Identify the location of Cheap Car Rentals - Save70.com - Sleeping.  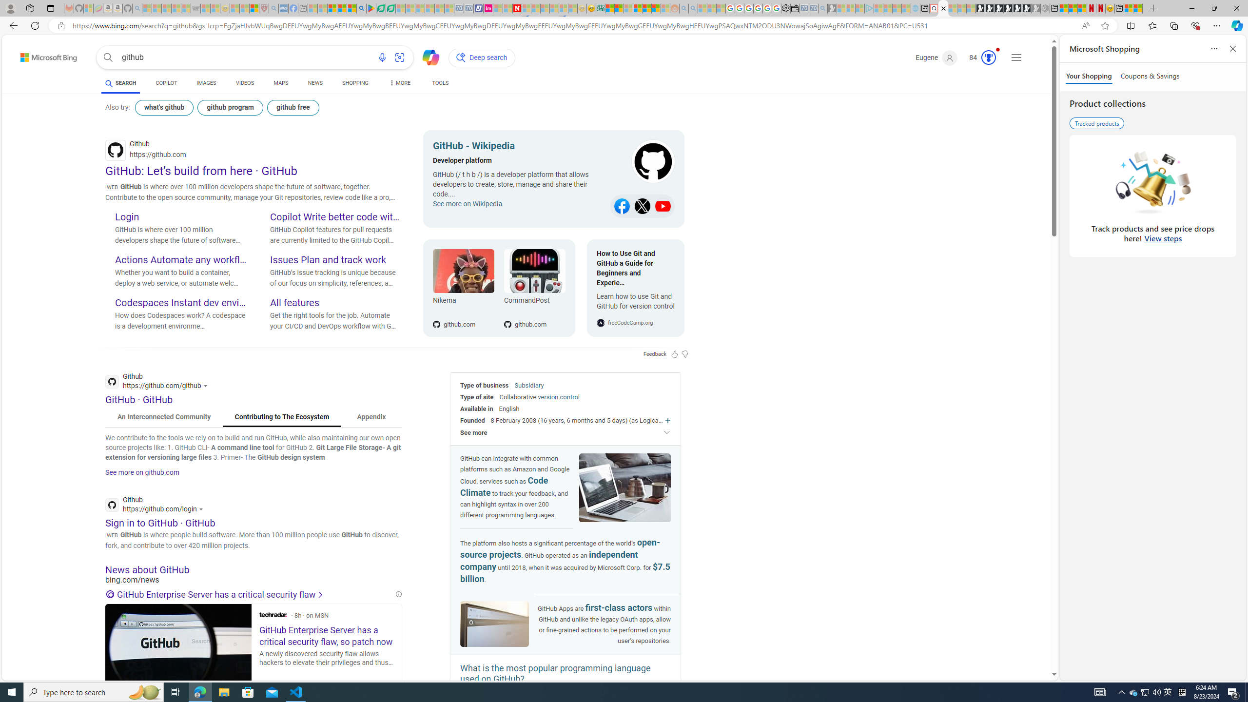
(814, 8).